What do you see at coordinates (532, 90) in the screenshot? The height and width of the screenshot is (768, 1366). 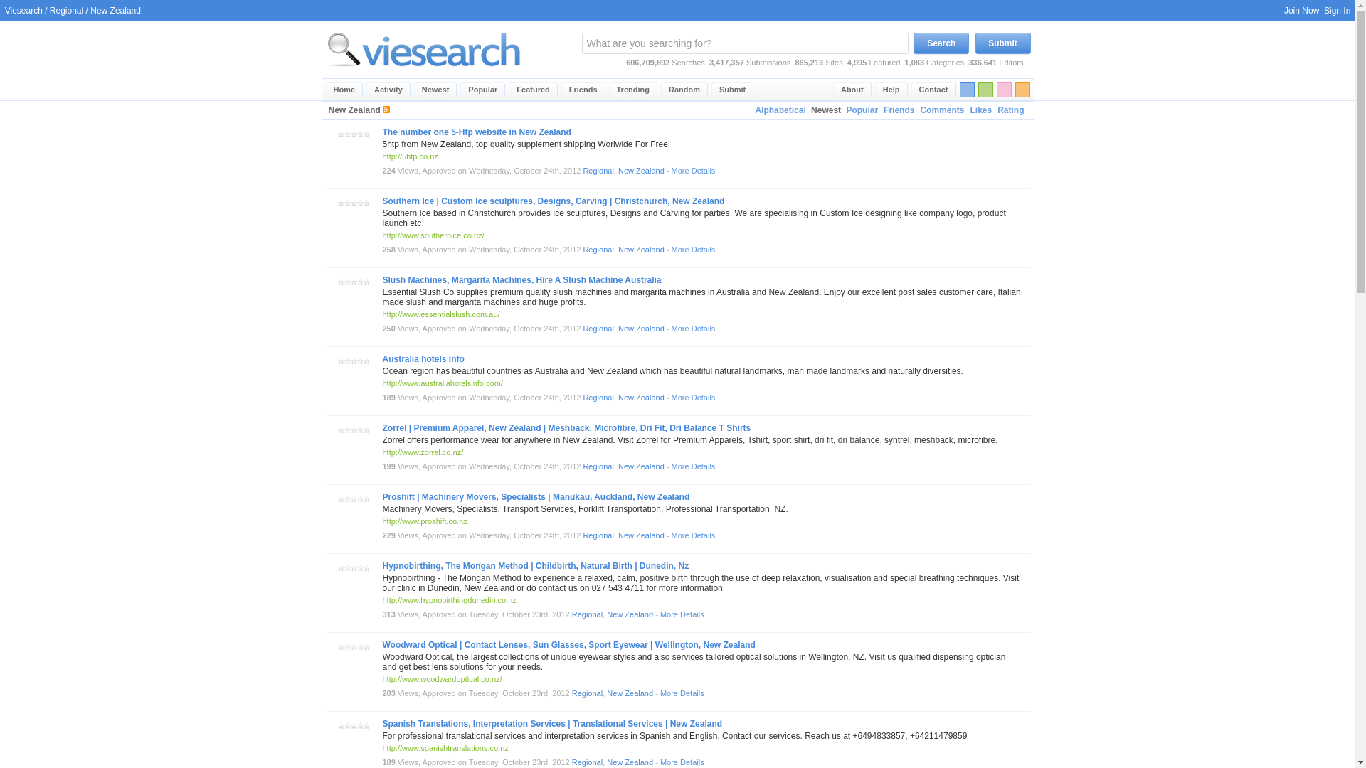 I see `The top 50 longest featured sites in Viesearch` at bounding box center [532, 90].